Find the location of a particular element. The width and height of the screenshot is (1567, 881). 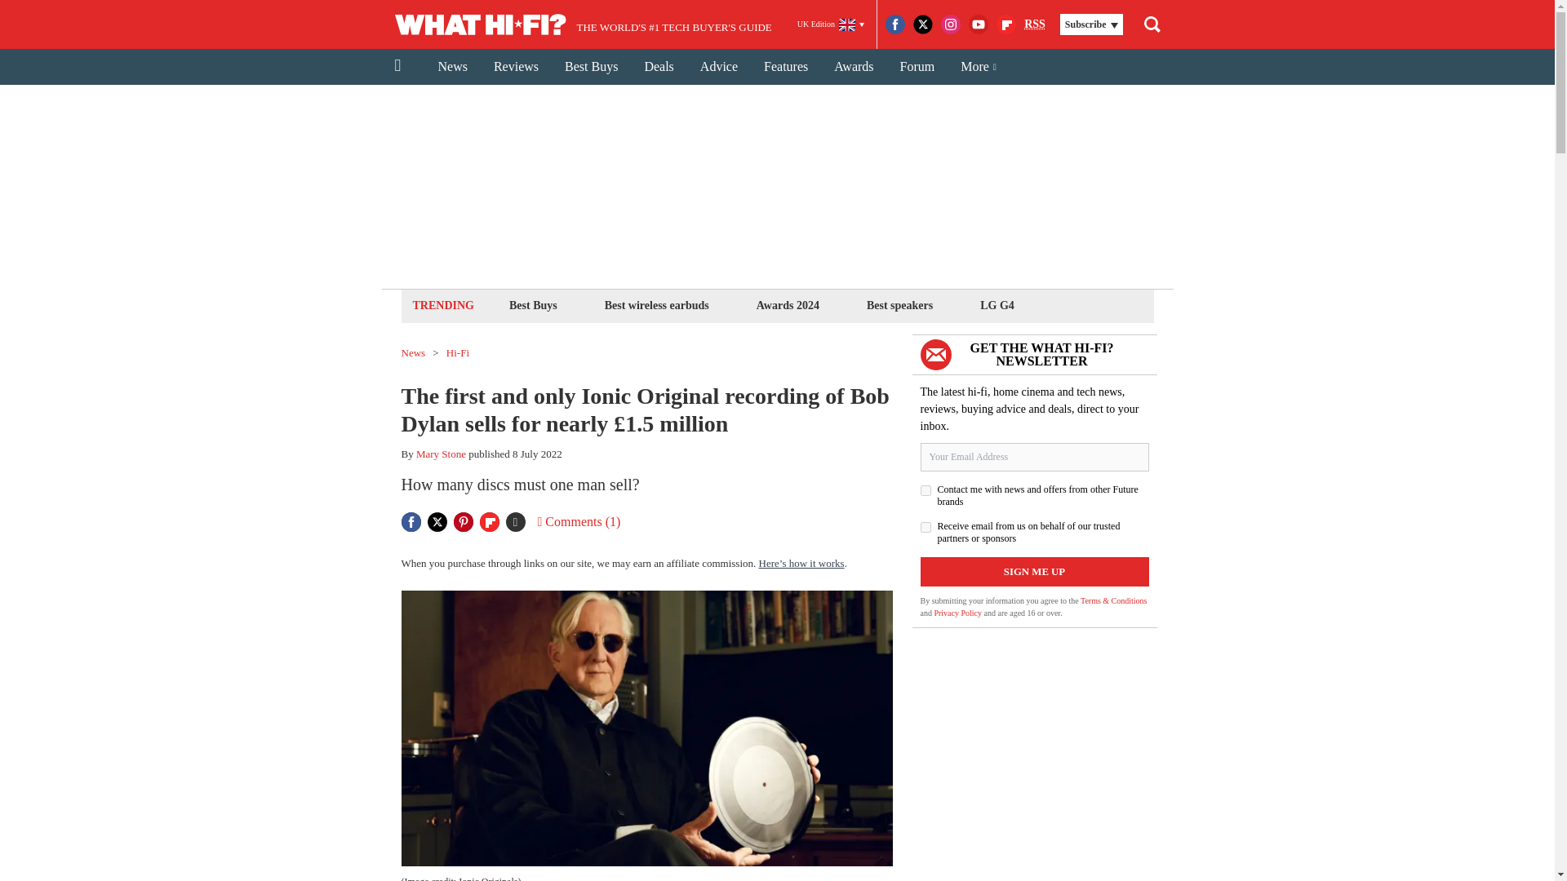

Reviews is located at coordinates (516, 67).